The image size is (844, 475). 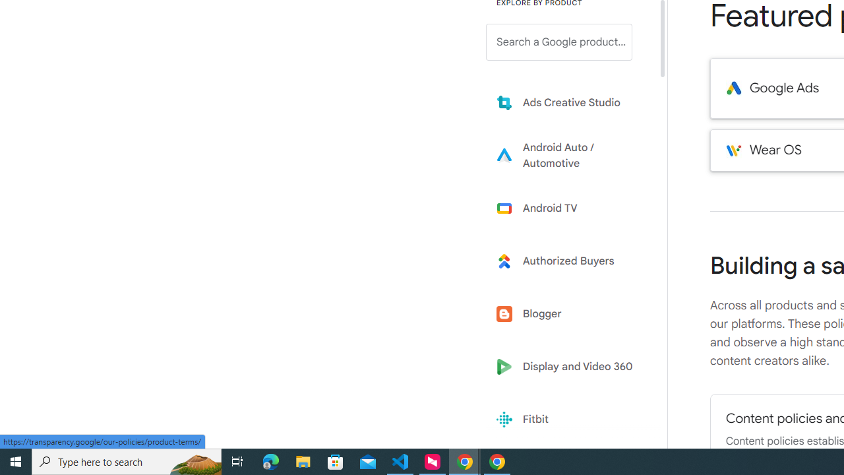 I want to click on Blogger, so click(x=568, y=314).